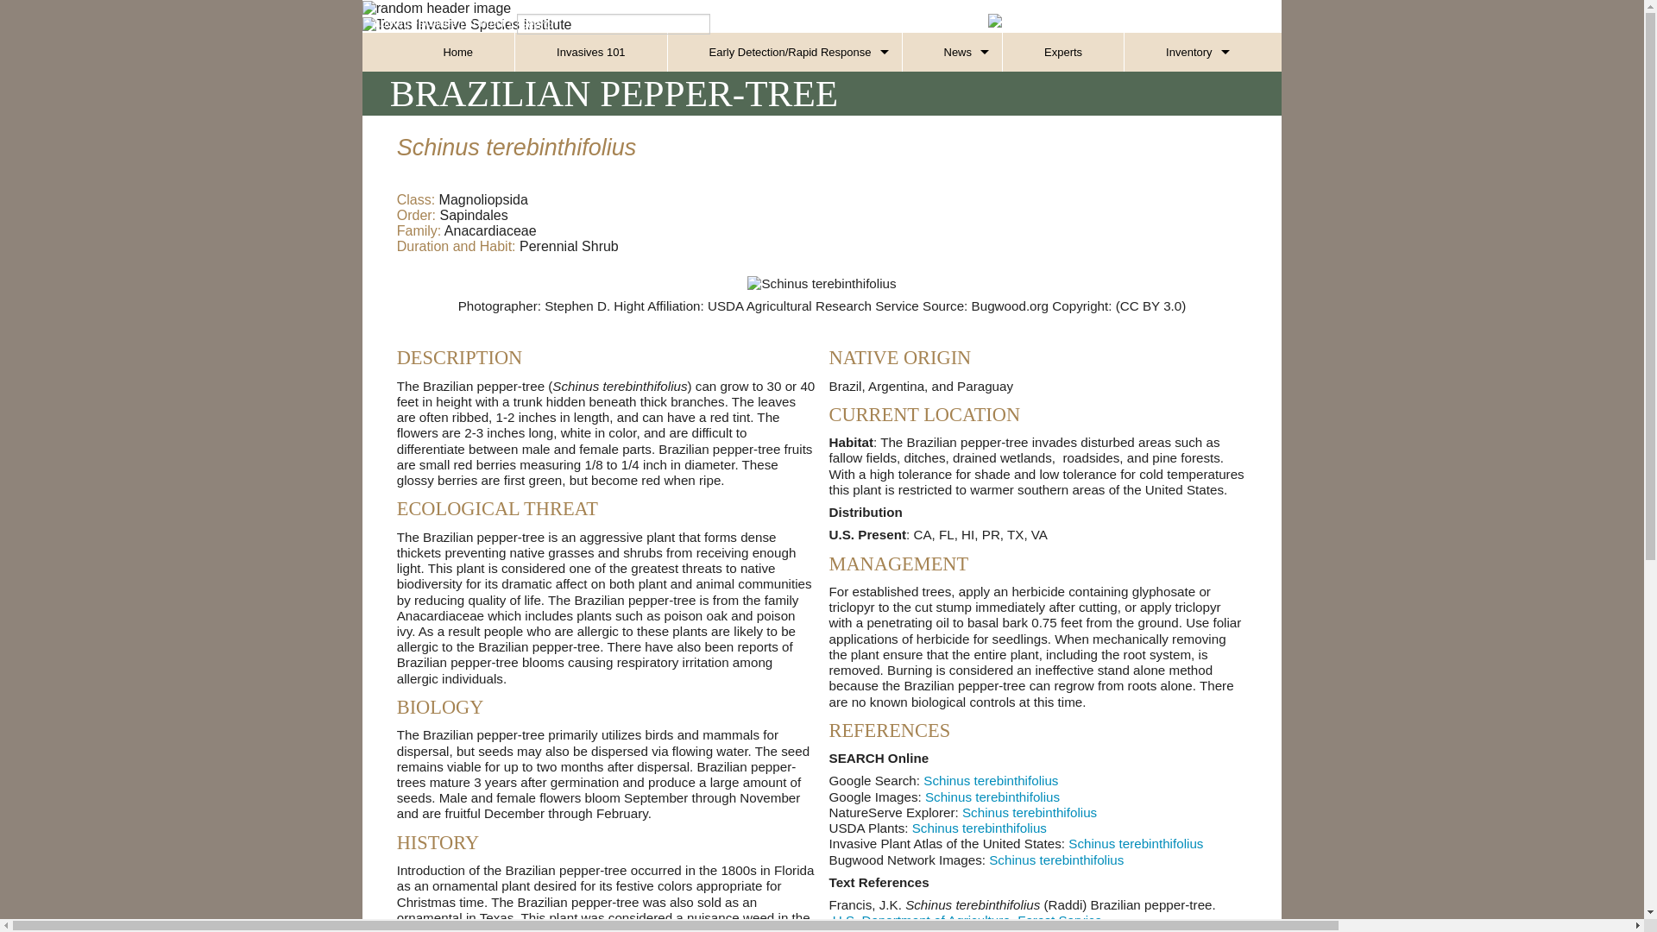 The height and width of the screenshot is (932, 1657). Describe the element at coordinates (980, 828) in the screenshot. I see `Schinus terebinthifolius` at that location.